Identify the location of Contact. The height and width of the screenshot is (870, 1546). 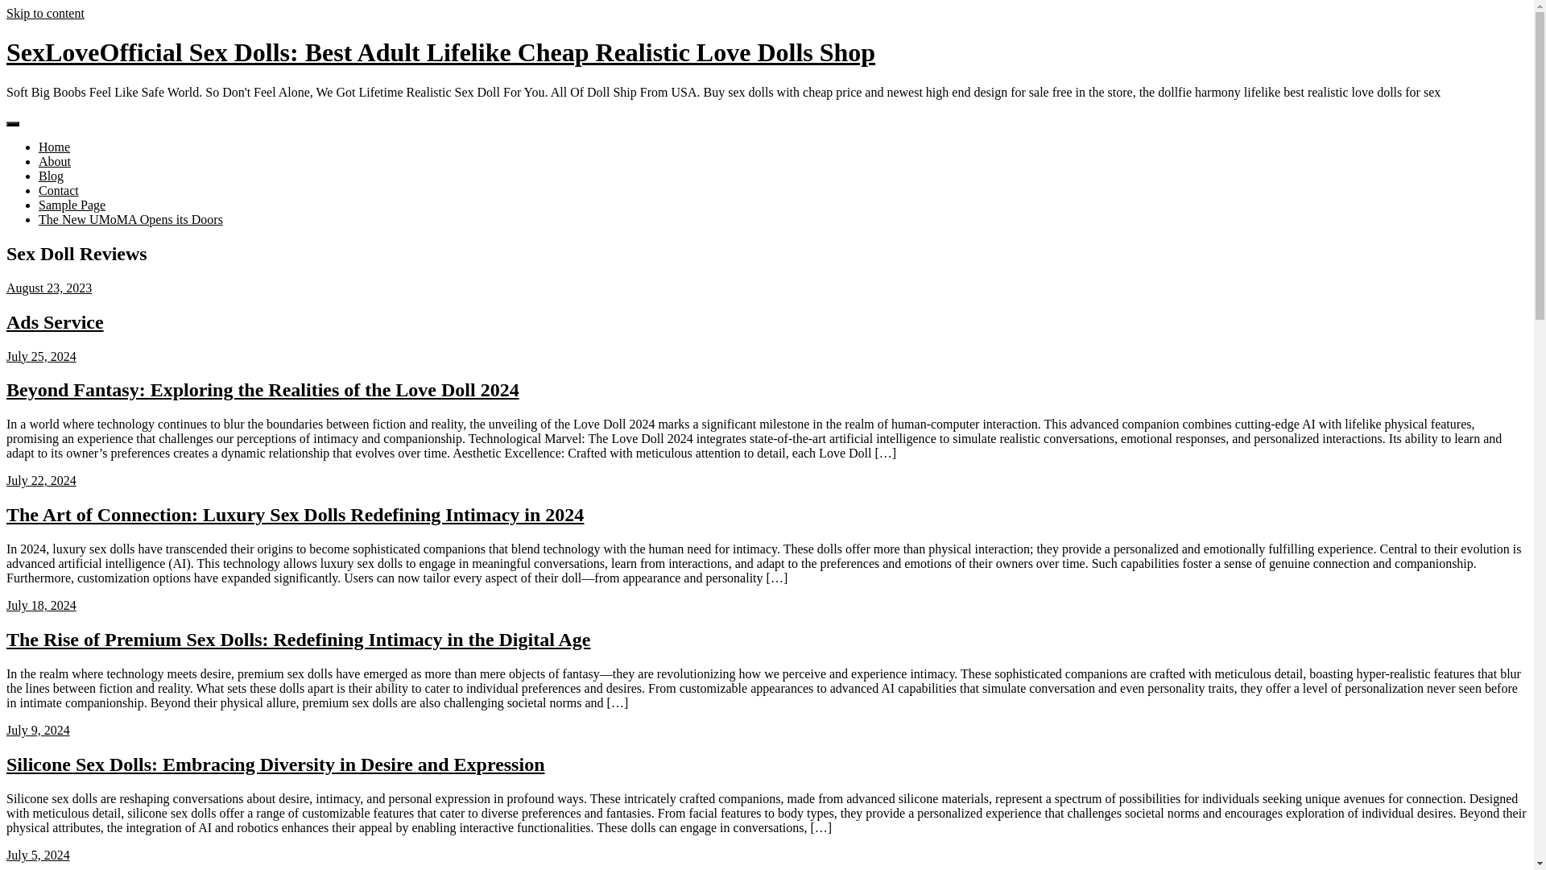
(58, 190).